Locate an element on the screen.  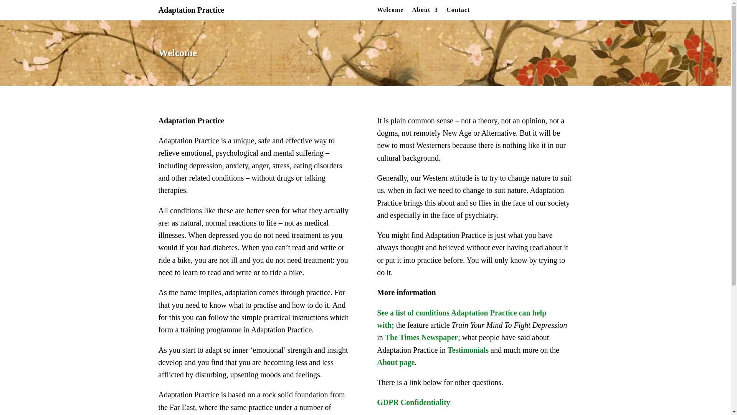
About is located at coordinates (425, 12).